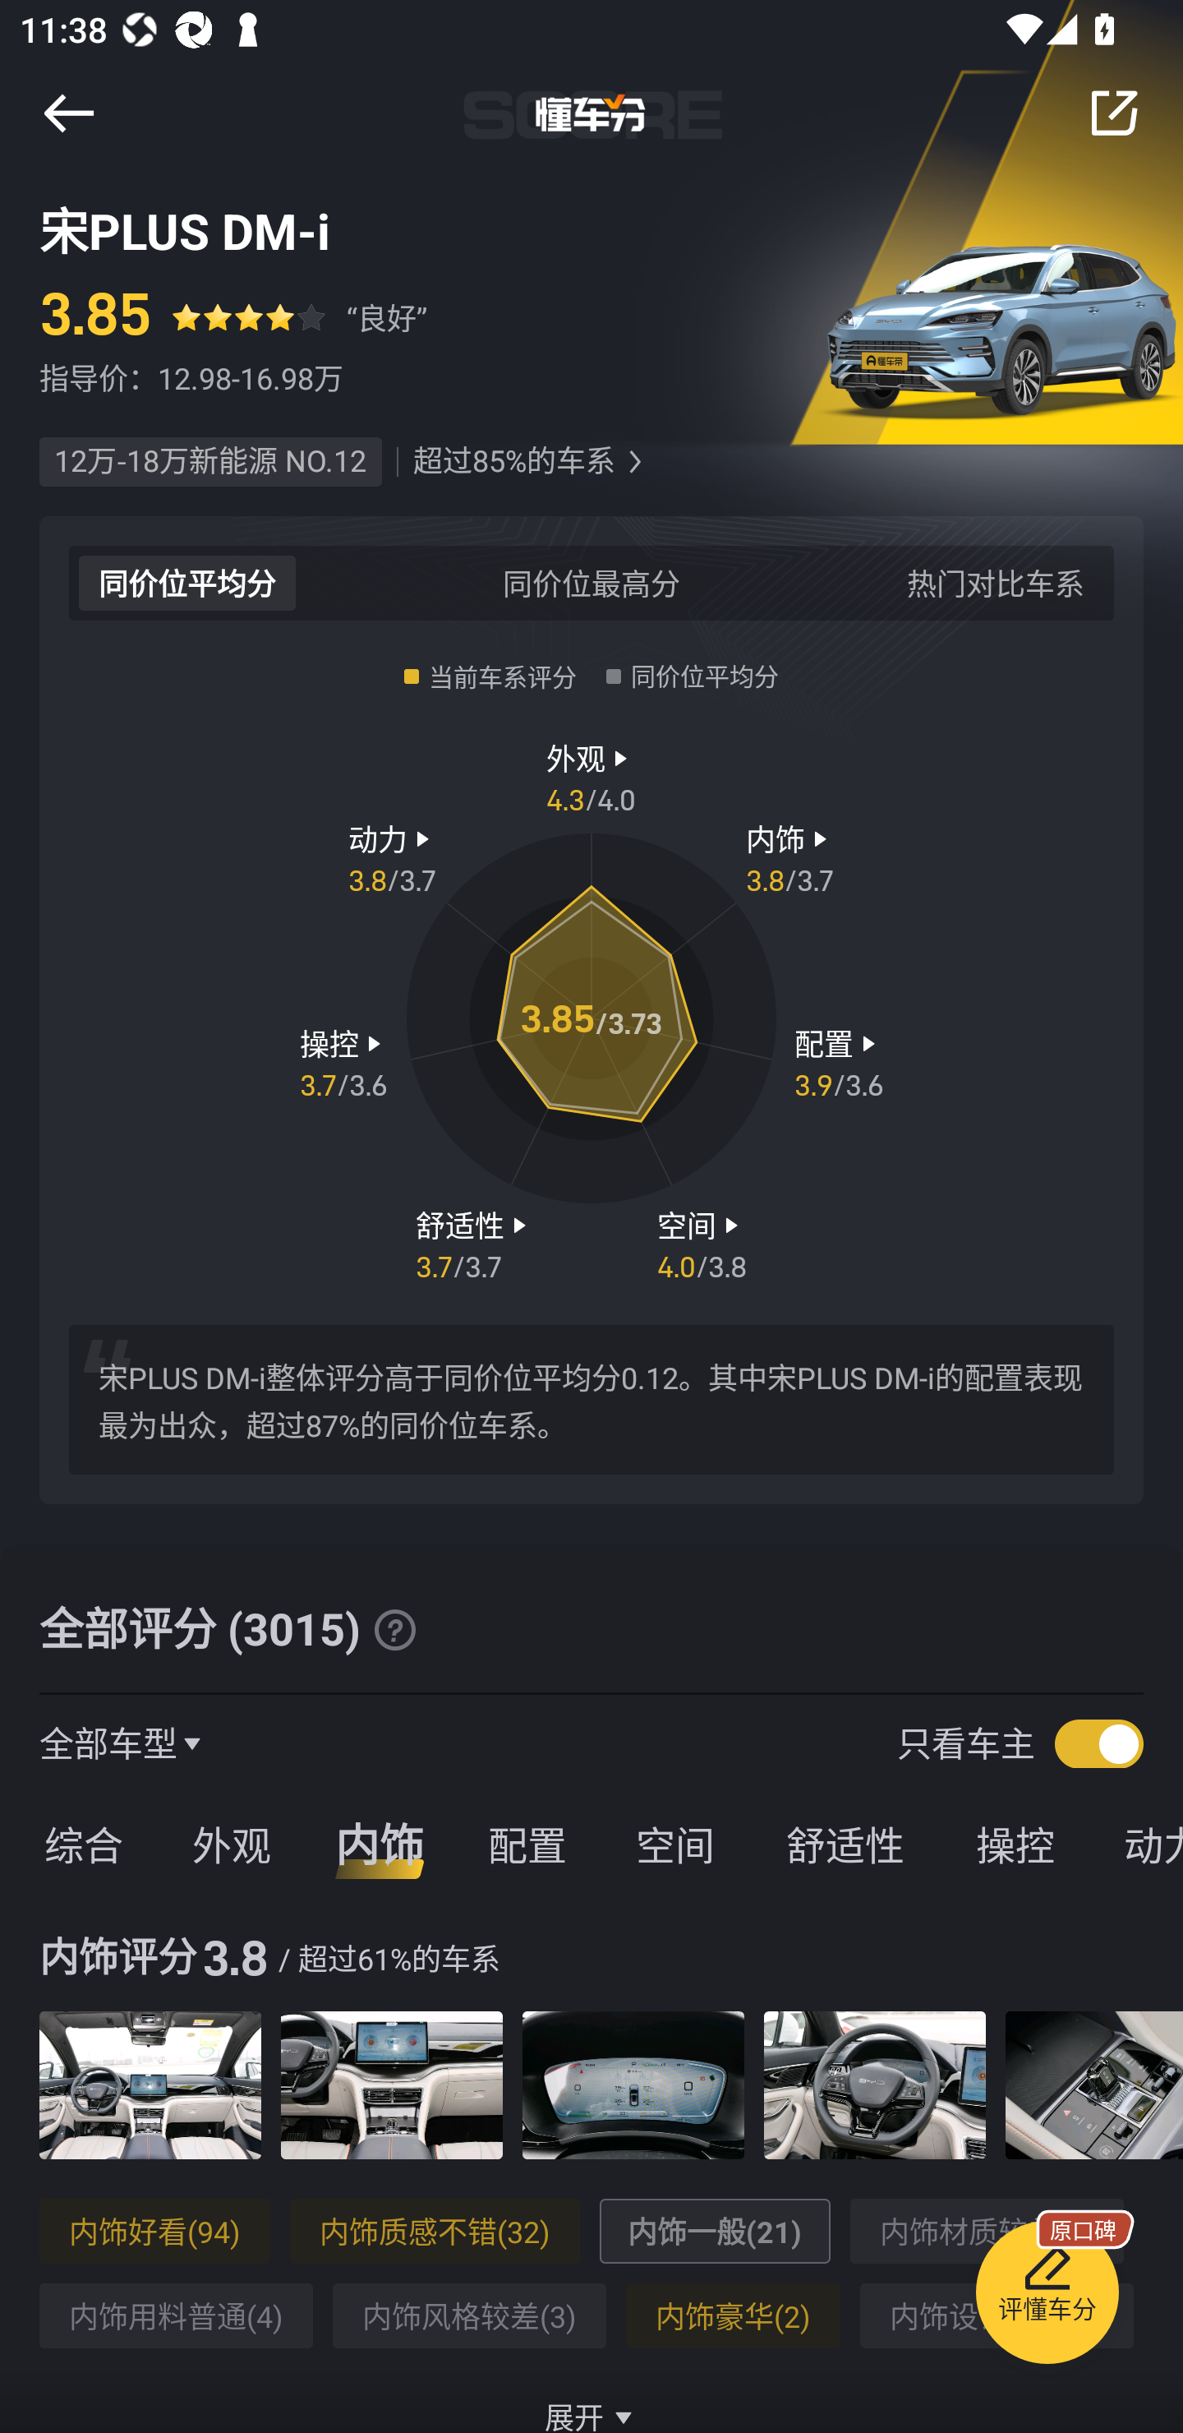 This screenshot has height=2433, width=1183. Describe the element at coordinates (1047, 2297) in the screenshot. I see ` 评懂车分 原口碑` at that location.